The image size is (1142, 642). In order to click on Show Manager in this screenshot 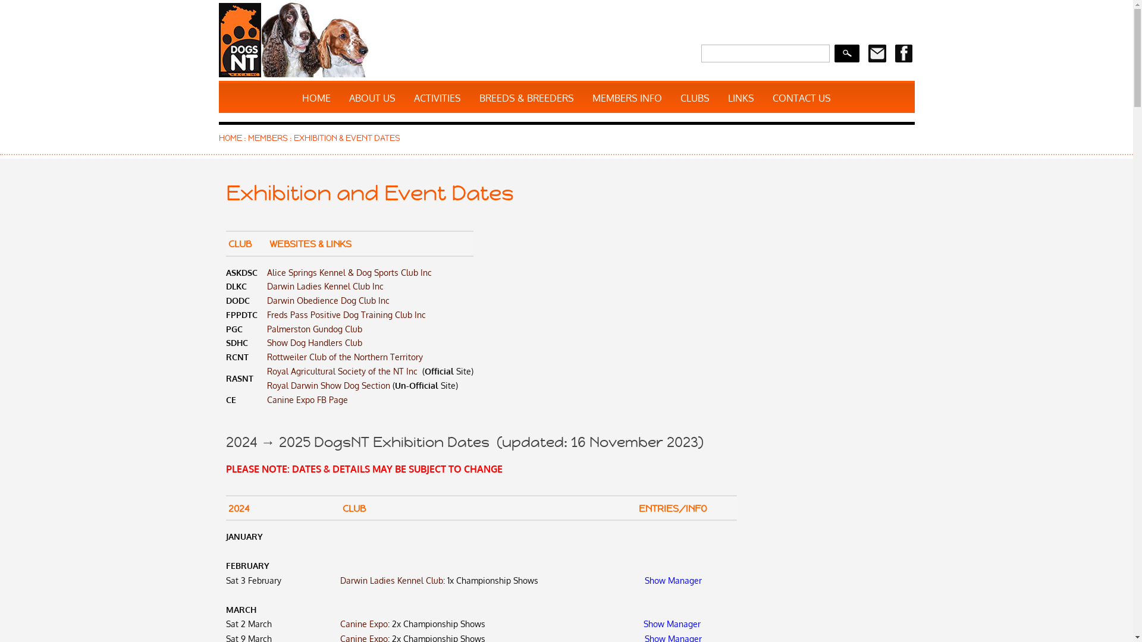, I will do `click(672, 624)`.